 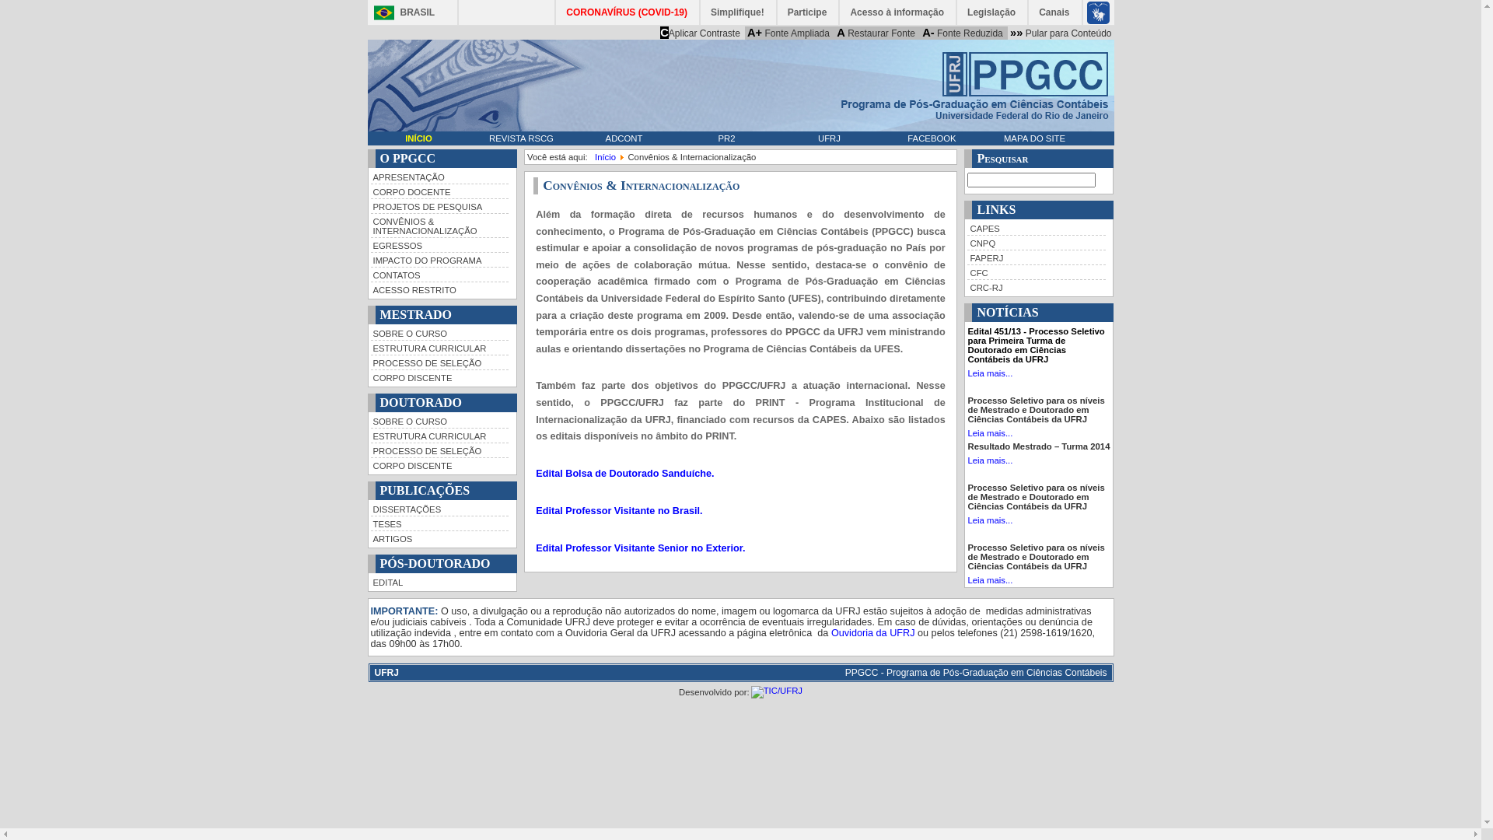 What do you see at coordinates (1037, 286) in the screenshot?
I see `CRC-RJ` at bounding box center [1037, 286].